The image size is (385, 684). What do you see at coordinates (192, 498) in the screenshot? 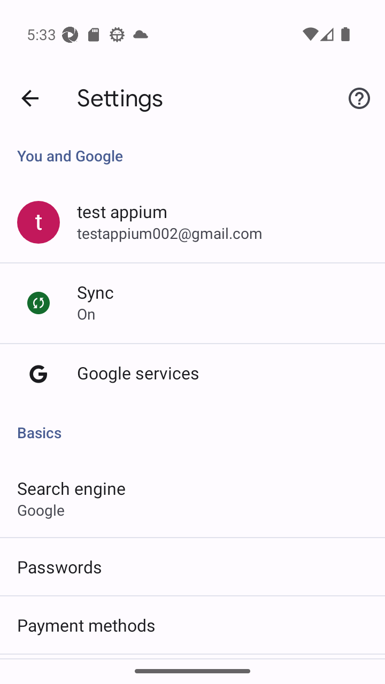
I see `Search engine Google` at bounding box center [192, 498].